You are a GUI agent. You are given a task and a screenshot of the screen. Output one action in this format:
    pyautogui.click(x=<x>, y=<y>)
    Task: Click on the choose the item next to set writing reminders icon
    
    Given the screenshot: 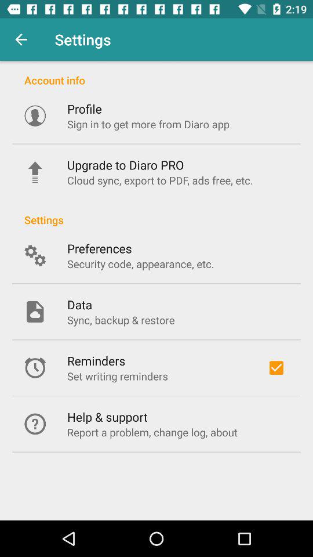 What is the action you would take?
    pyautogui.click(x=276, y=368)
    